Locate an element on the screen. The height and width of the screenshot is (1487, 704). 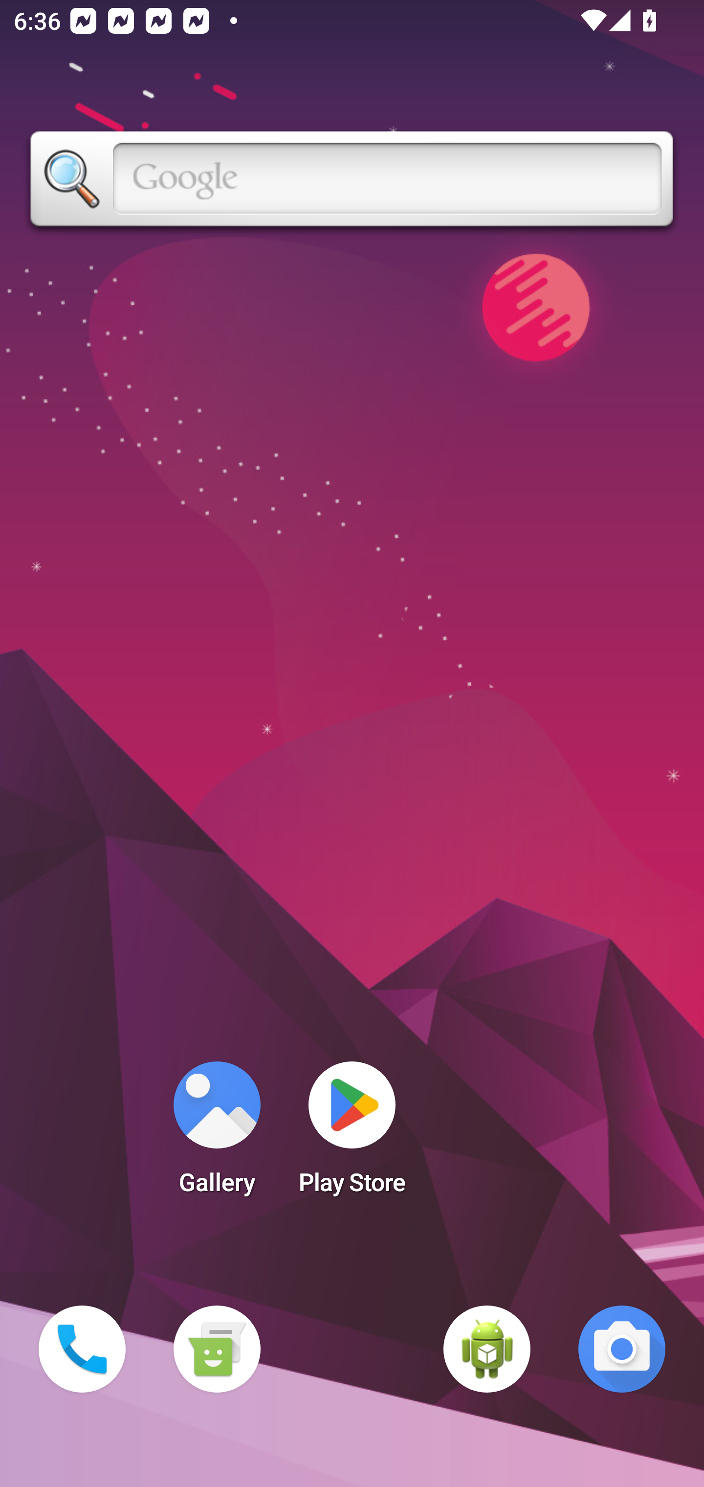
Play Store is located at coordinates (352, 1134).